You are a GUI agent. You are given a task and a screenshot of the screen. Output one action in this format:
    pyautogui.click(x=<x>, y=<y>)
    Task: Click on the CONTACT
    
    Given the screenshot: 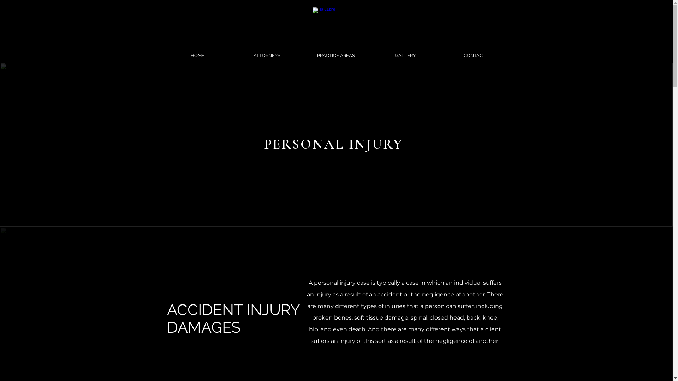 What is the action you would take?
    pyautogui.click(x=475, y=56)
    